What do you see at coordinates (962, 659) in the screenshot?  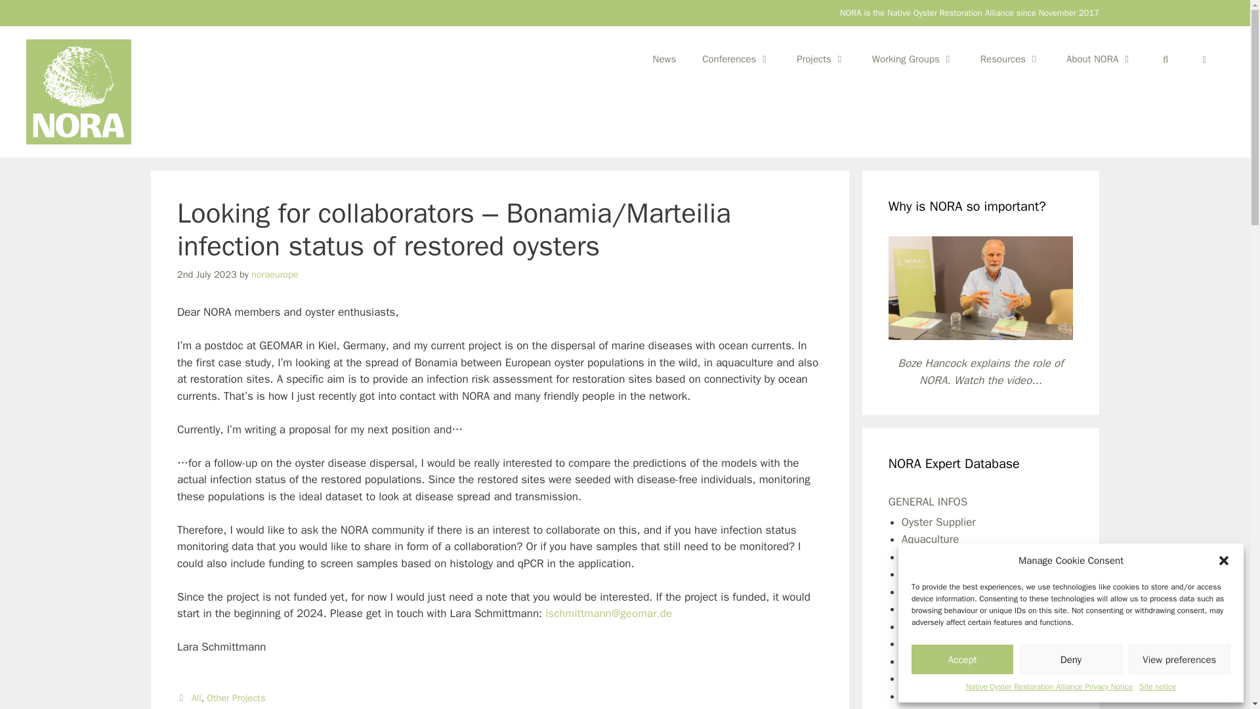 I see `Accept` at bounding box center [962, 659].